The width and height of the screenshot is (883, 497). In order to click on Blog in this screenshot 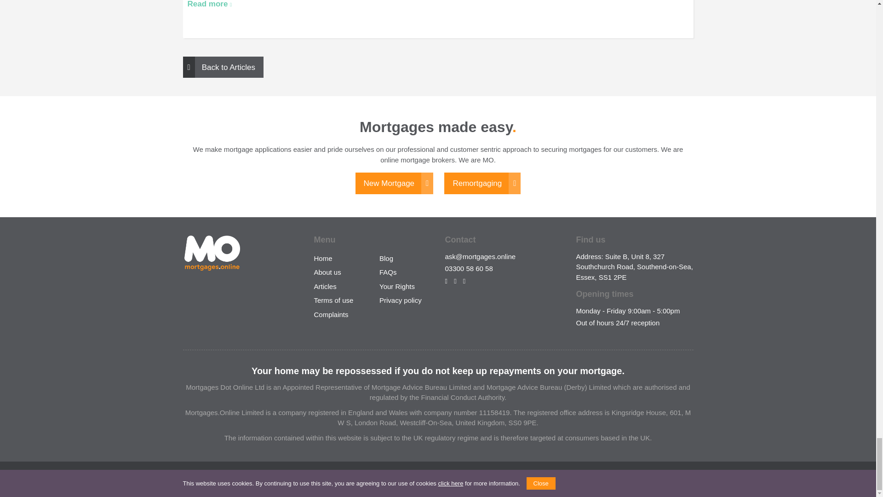, I will do `click(386, 258)`.